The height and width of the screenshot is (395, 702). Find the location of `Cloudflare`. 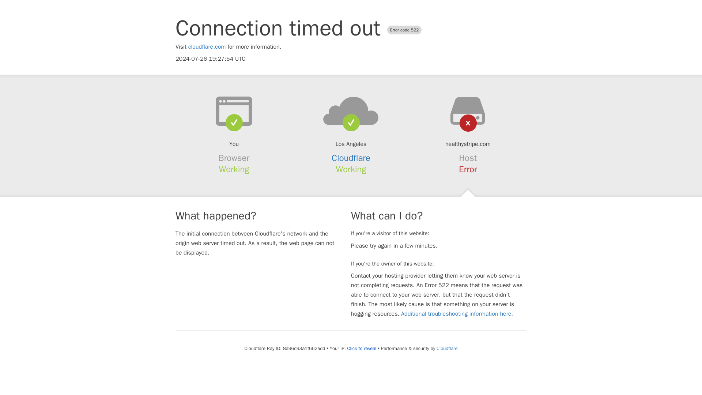

Cloudflare is located at coordinates (447, 348).